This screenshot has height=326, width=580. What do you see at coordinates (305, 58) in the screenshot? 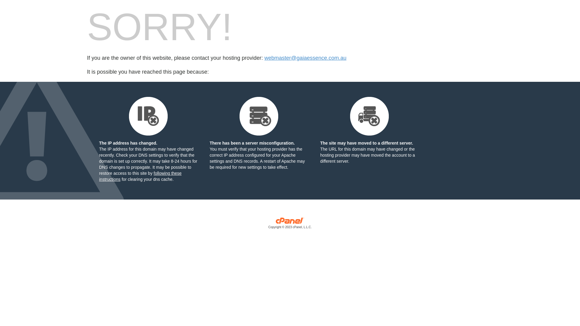
I see `webmaster@gaiaessence.com.au` at bounding box center [305, 58].